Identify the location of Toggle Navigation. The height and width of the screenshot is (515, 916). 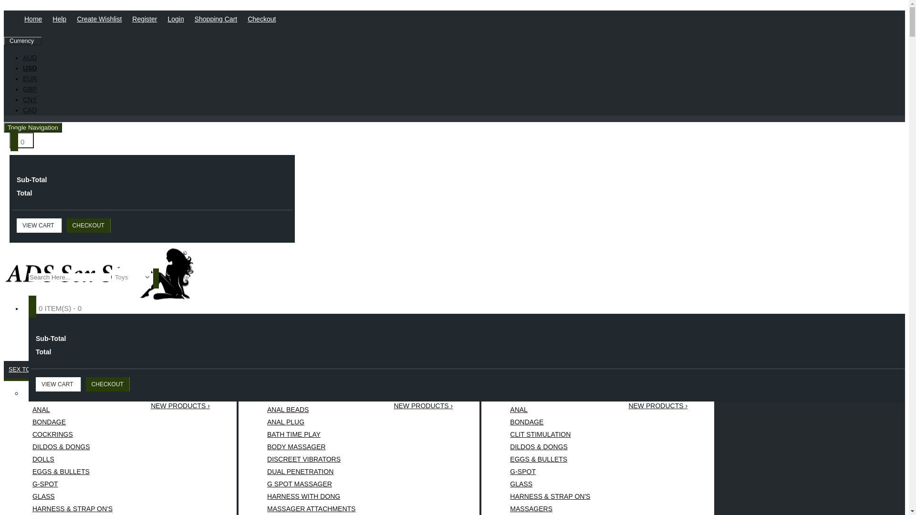
(33, 128).